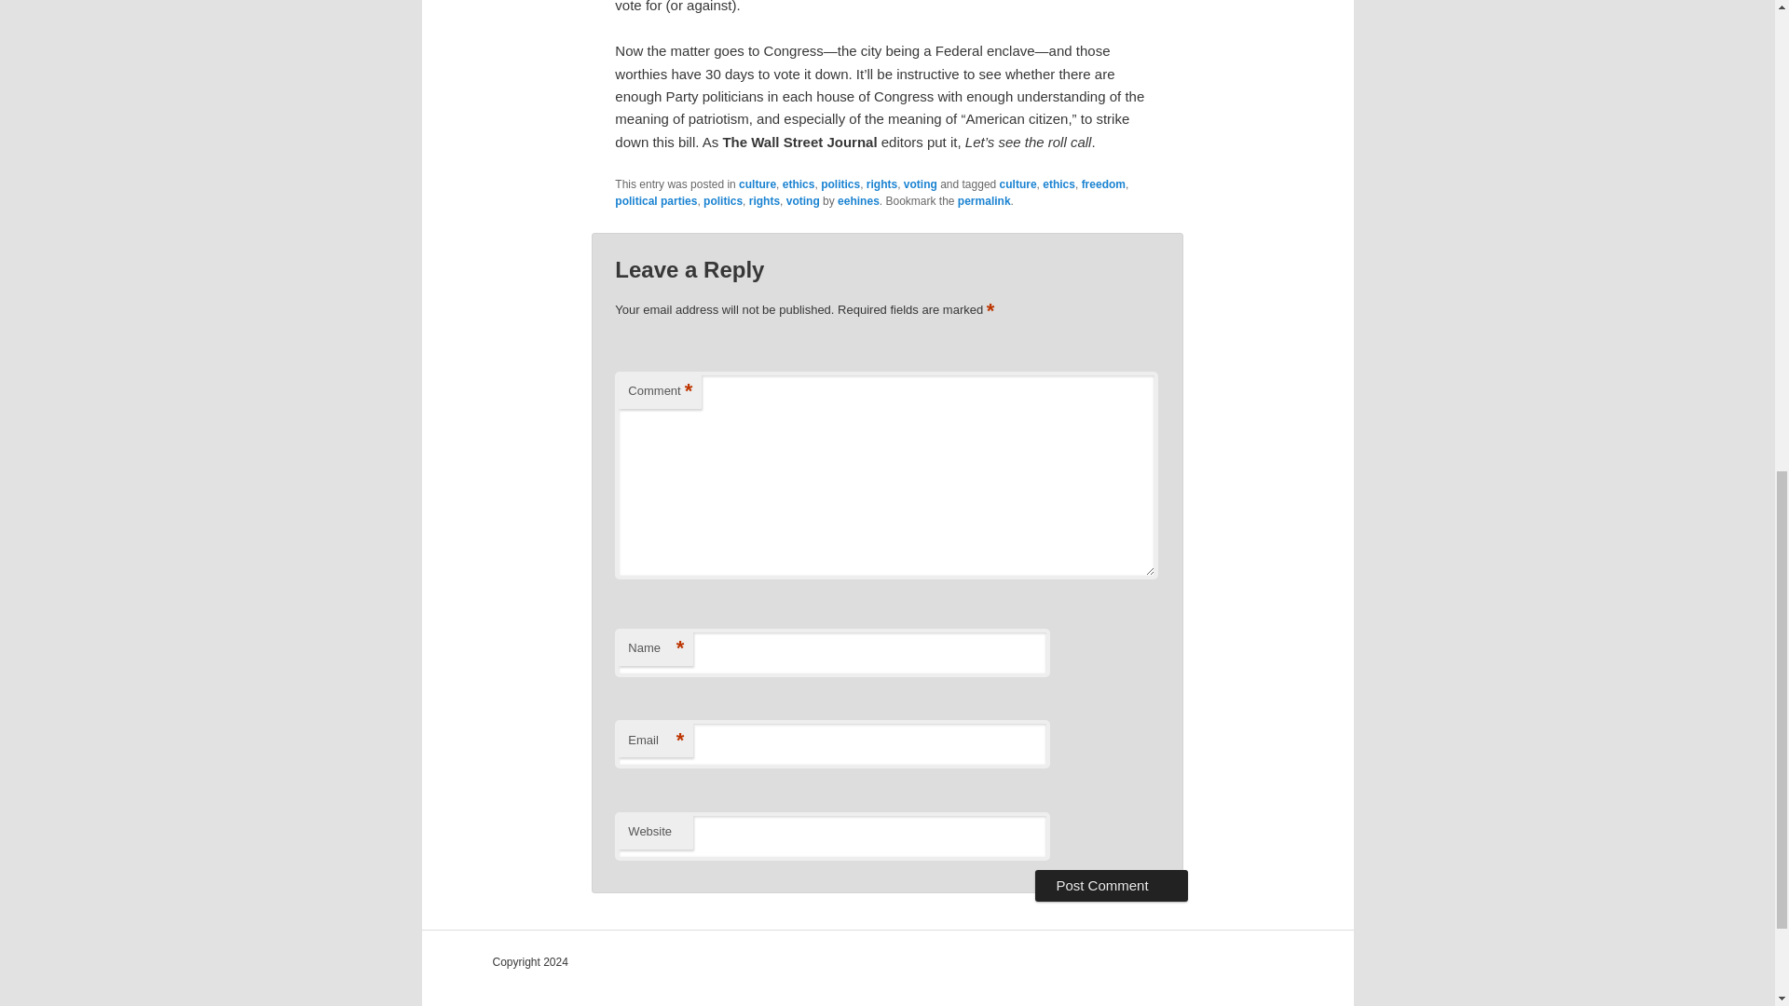 This screenshot has height=1006, width=1789. I want to click on Post Comment, so click(1111, 885).